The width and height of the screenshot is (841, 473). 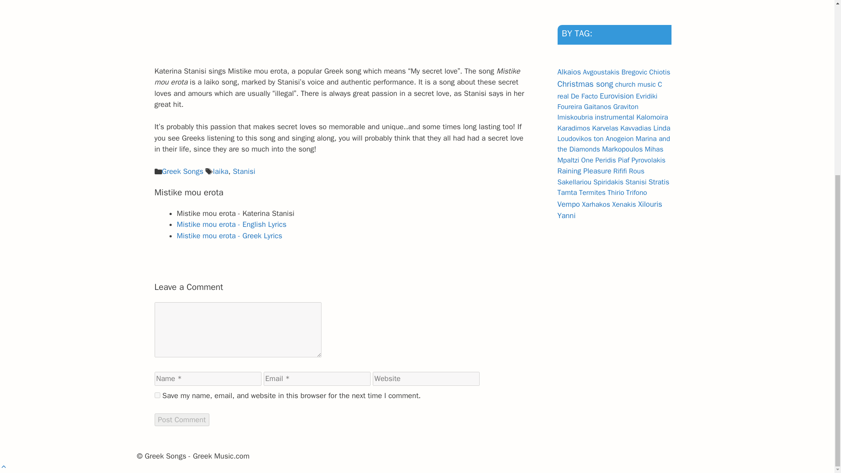 What do you see at coordinates (230, 236) in the screenshot?
I see `Mistike mou erota - Greek Lyrics` at bounding box center [230, 236].